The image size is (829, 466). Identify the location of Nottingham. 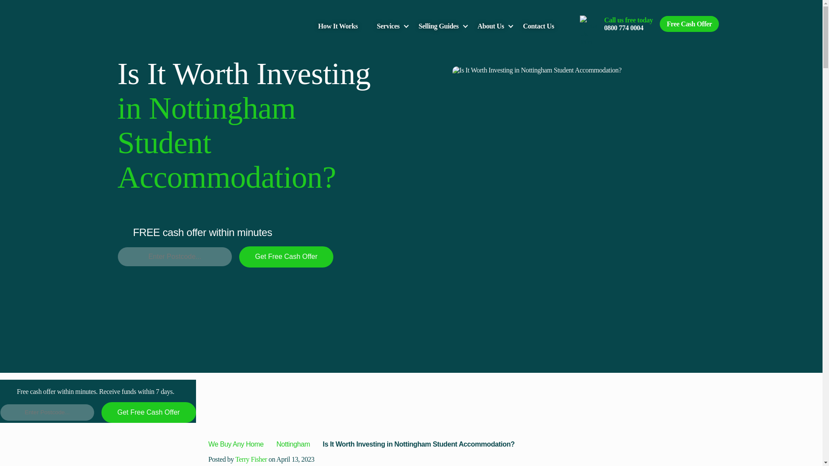
(294, 444).